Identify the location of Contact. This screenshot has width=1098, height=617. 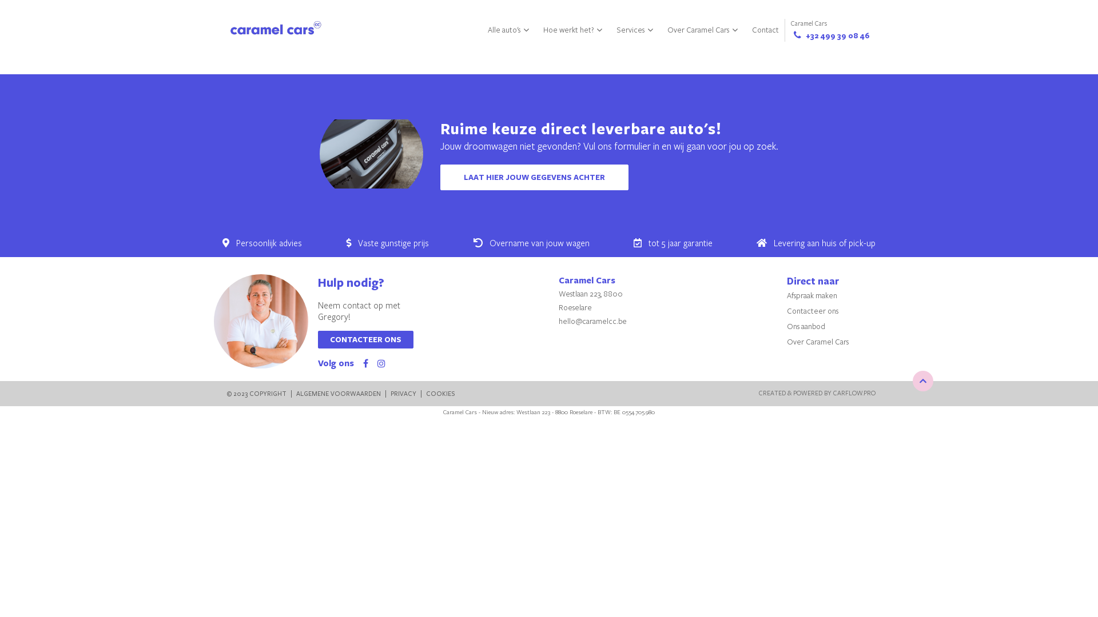
(765, 30).